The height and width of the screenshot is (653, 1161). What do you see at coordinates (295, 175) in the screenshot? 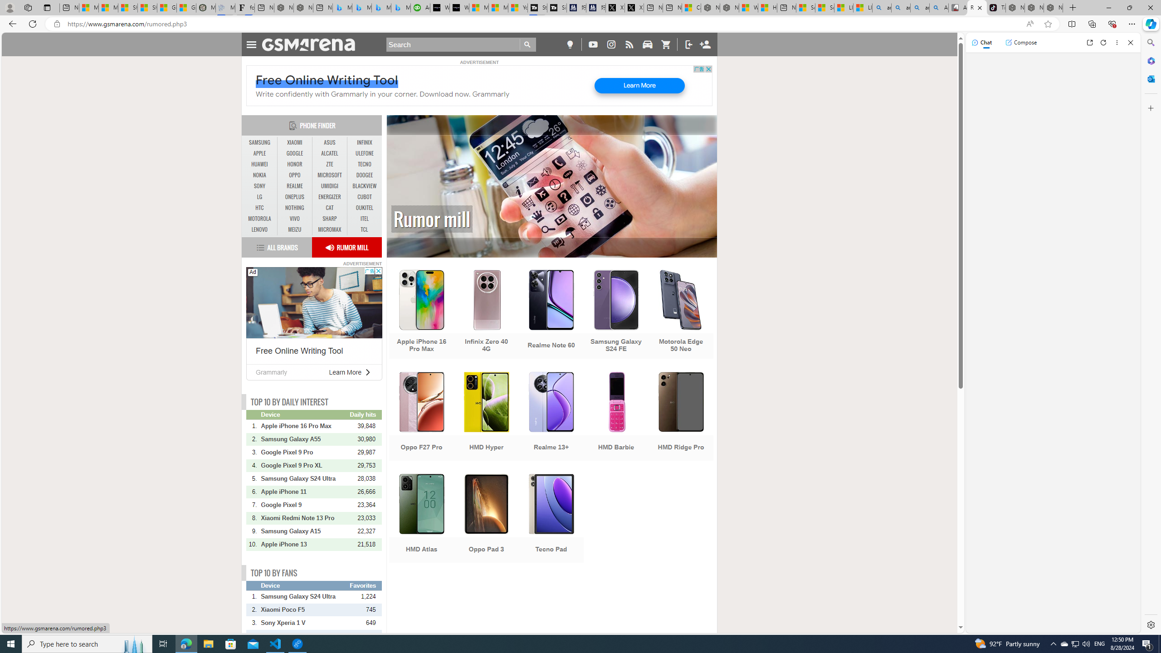
I see `OPPO` at bounding box center [295, 175].